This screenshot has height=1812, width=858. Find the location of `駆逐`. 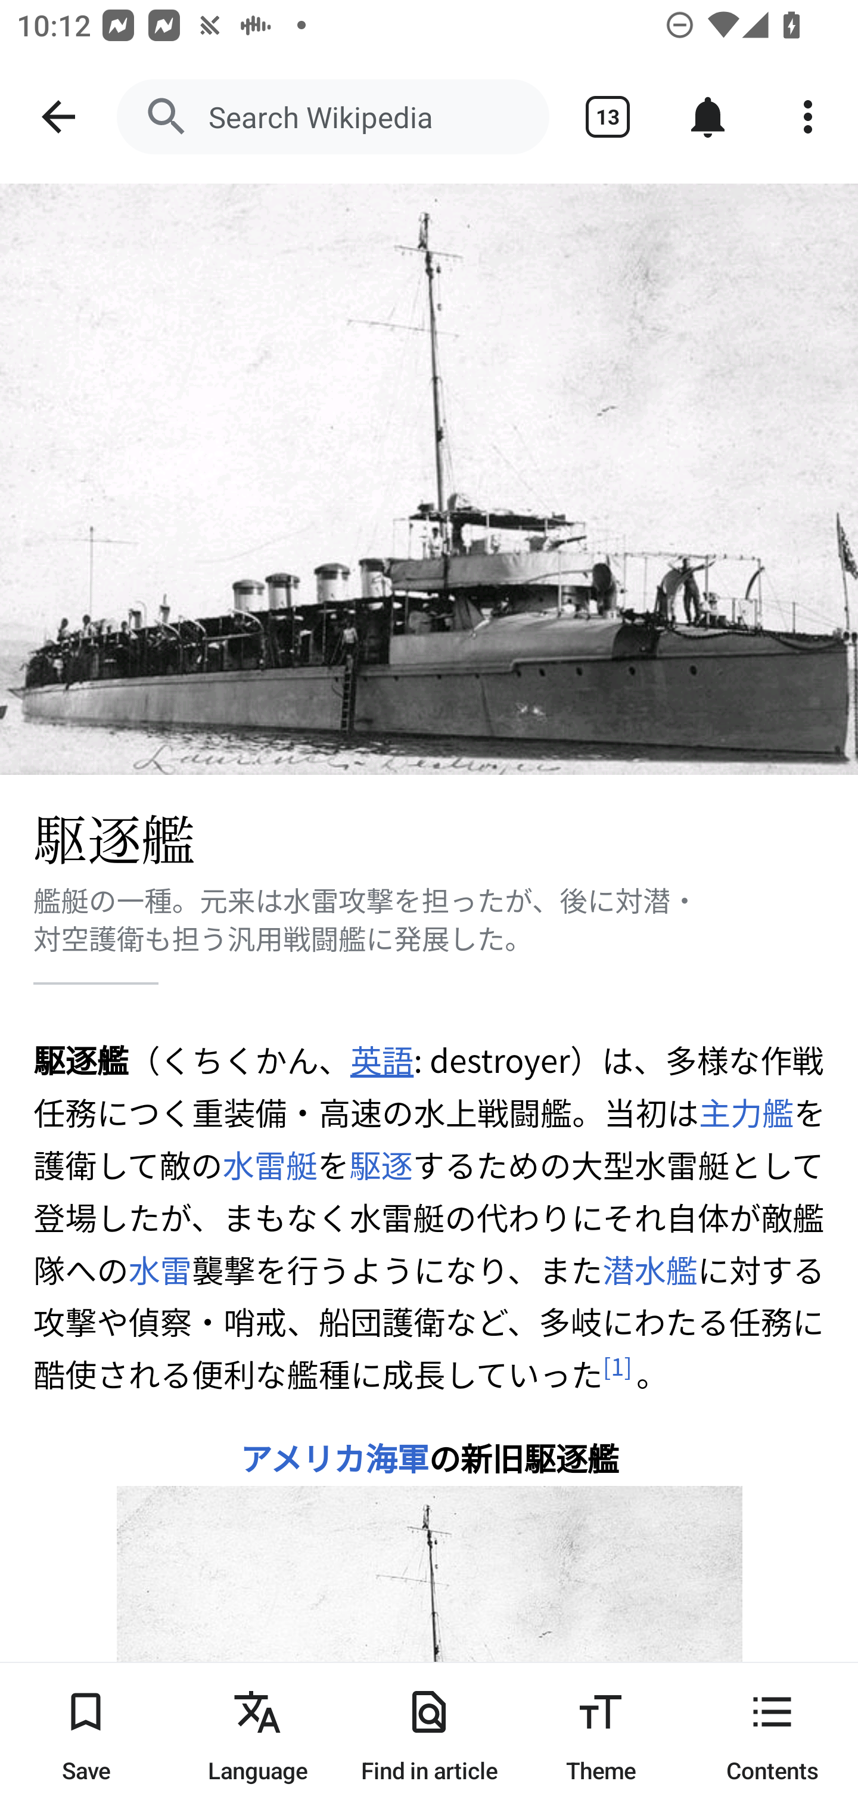

駆逐 is located at coordinates (381, 1165).